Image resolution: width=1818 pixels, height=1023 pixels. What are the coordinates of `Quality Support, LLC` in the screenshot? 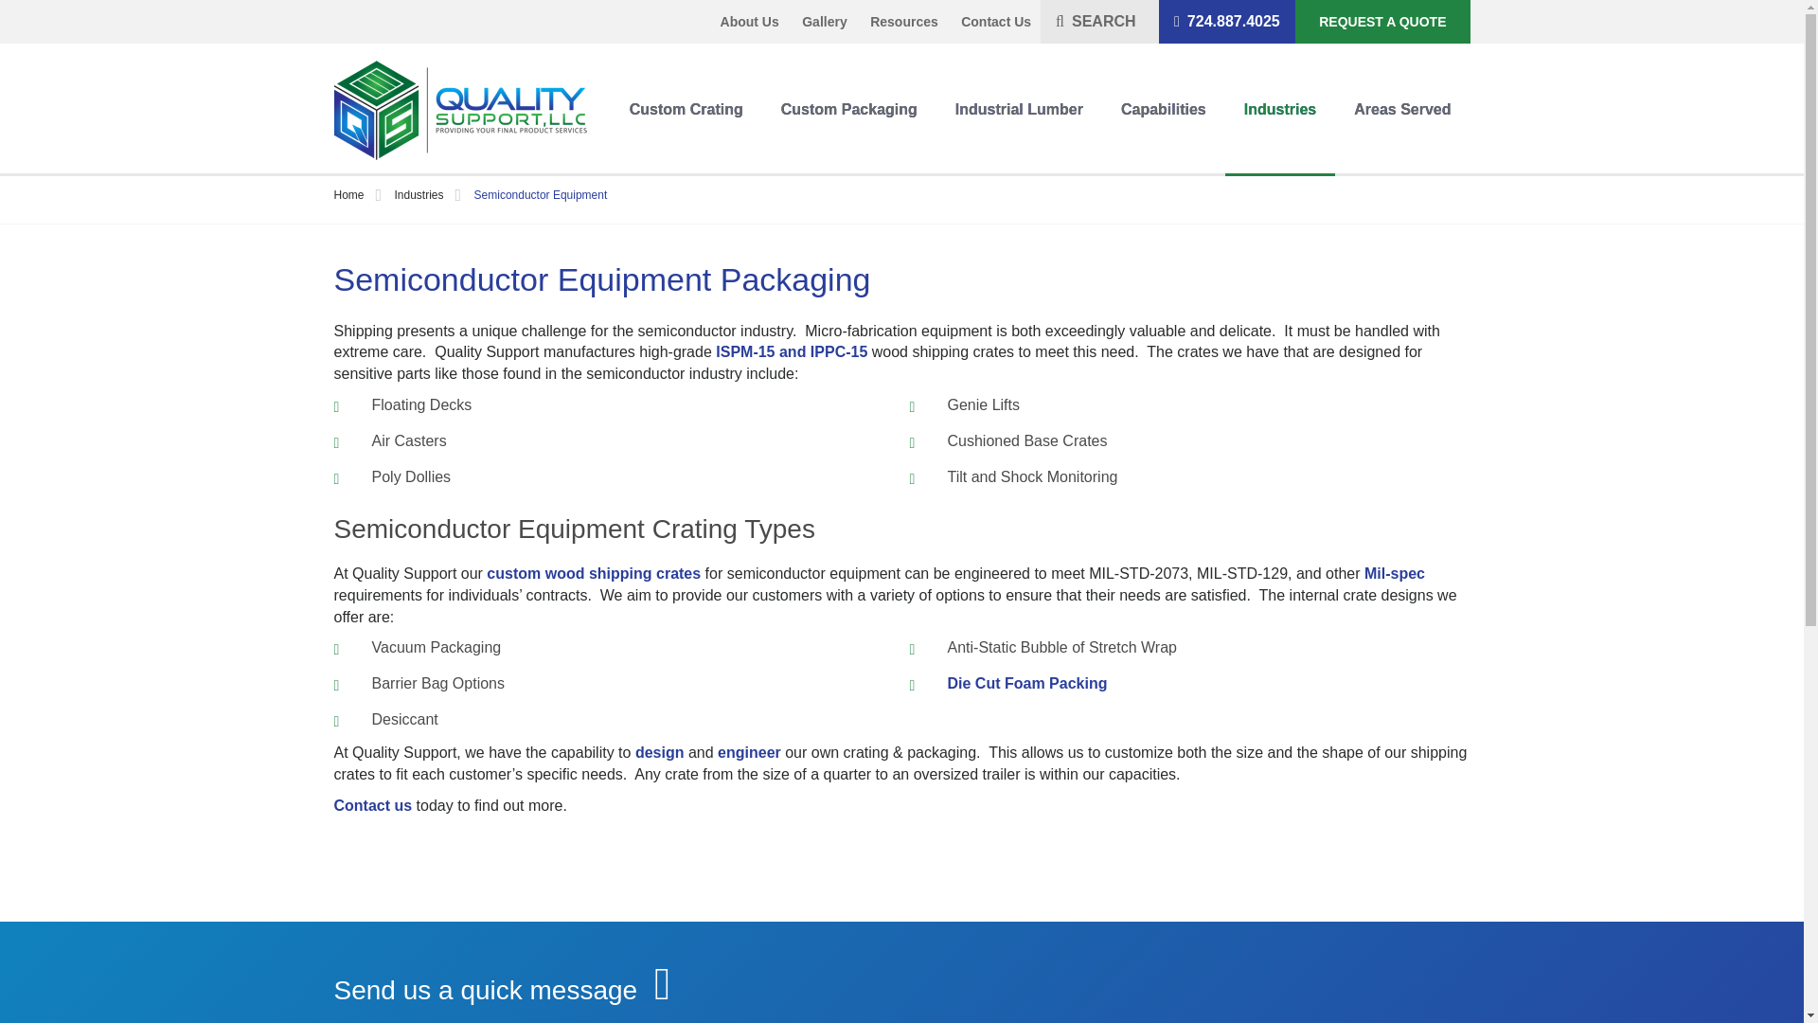 It's located at (458, 110).